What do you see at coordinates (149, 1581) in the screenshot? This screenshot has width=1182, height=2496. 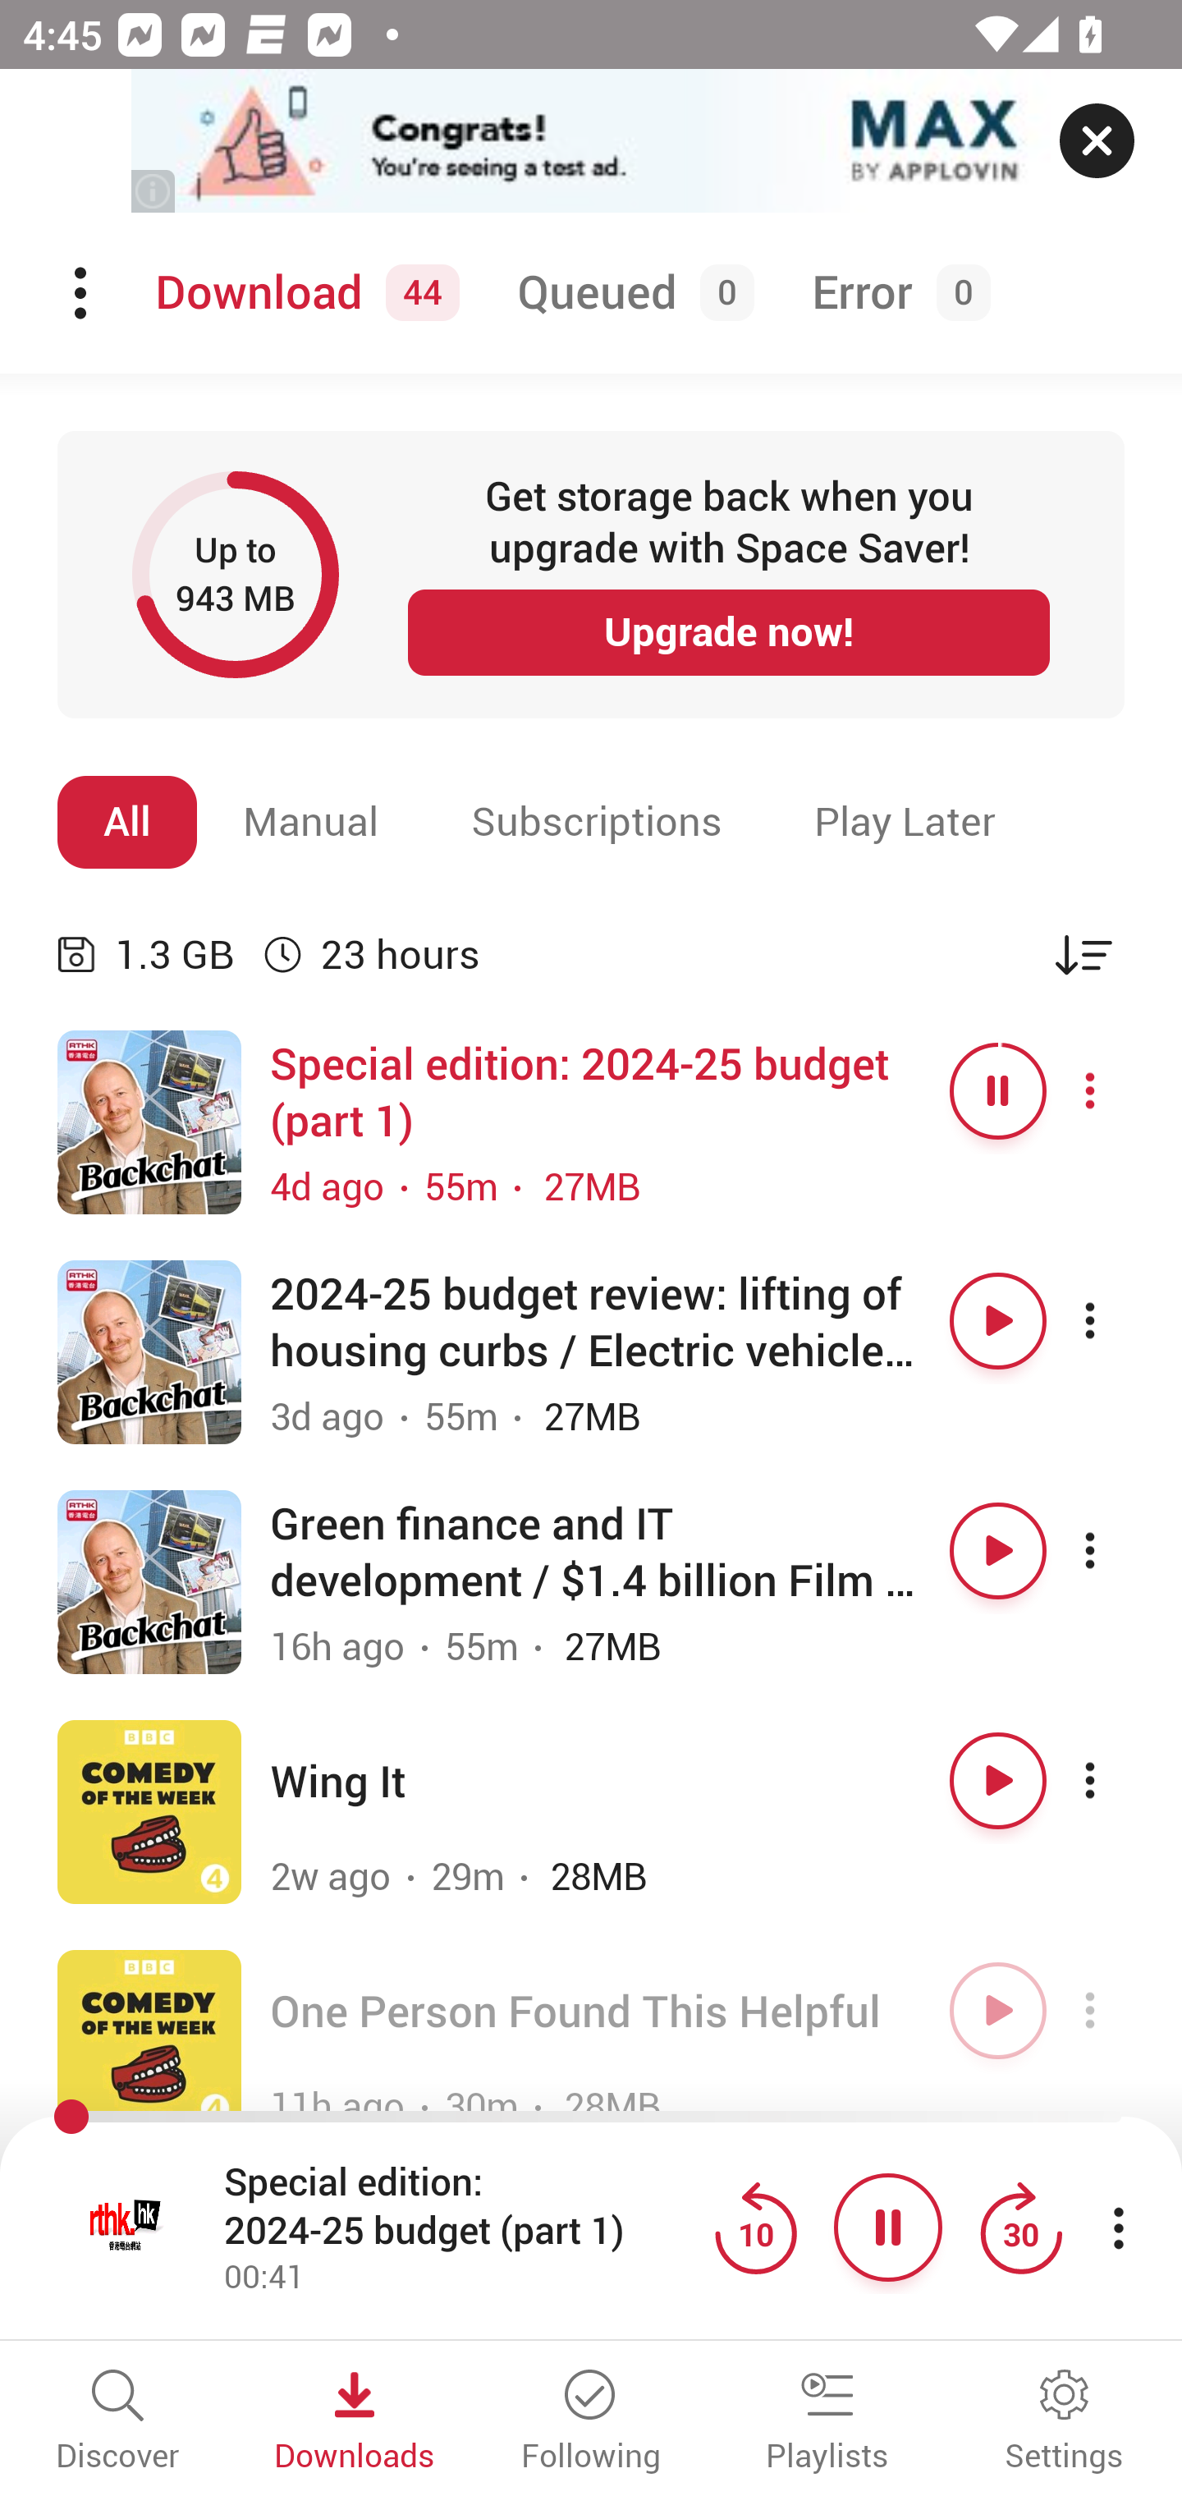 I see `Open series Backchat` at bounding box center [149, 1581].